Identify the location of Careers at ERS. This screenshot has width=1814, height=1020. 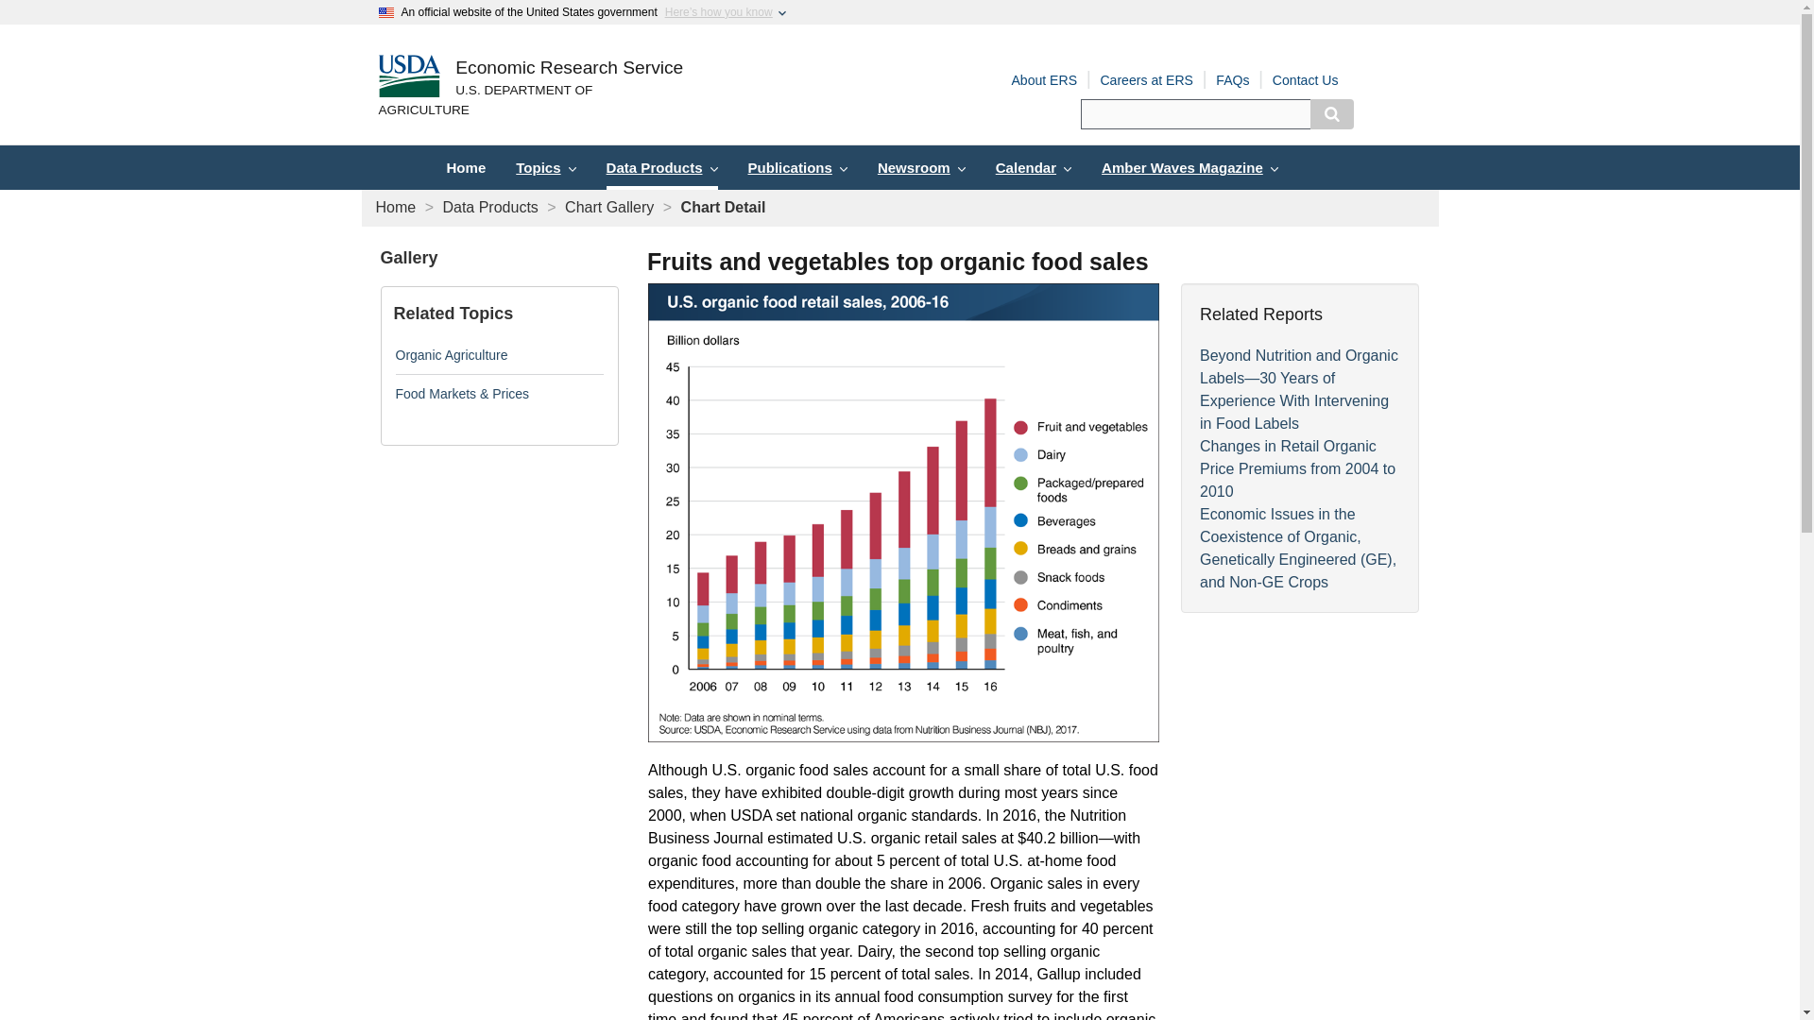
(1146, 79).